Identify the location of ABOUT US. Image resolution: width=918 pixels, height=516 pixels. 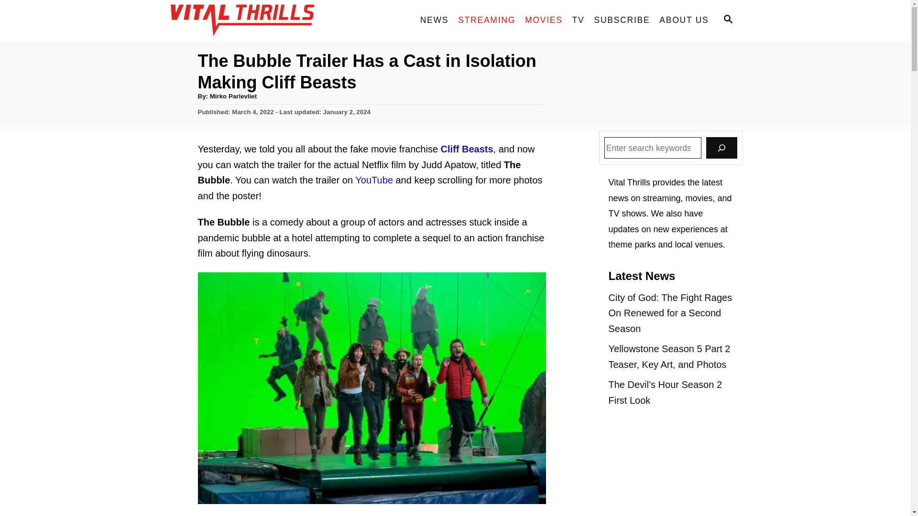
(684, 20).